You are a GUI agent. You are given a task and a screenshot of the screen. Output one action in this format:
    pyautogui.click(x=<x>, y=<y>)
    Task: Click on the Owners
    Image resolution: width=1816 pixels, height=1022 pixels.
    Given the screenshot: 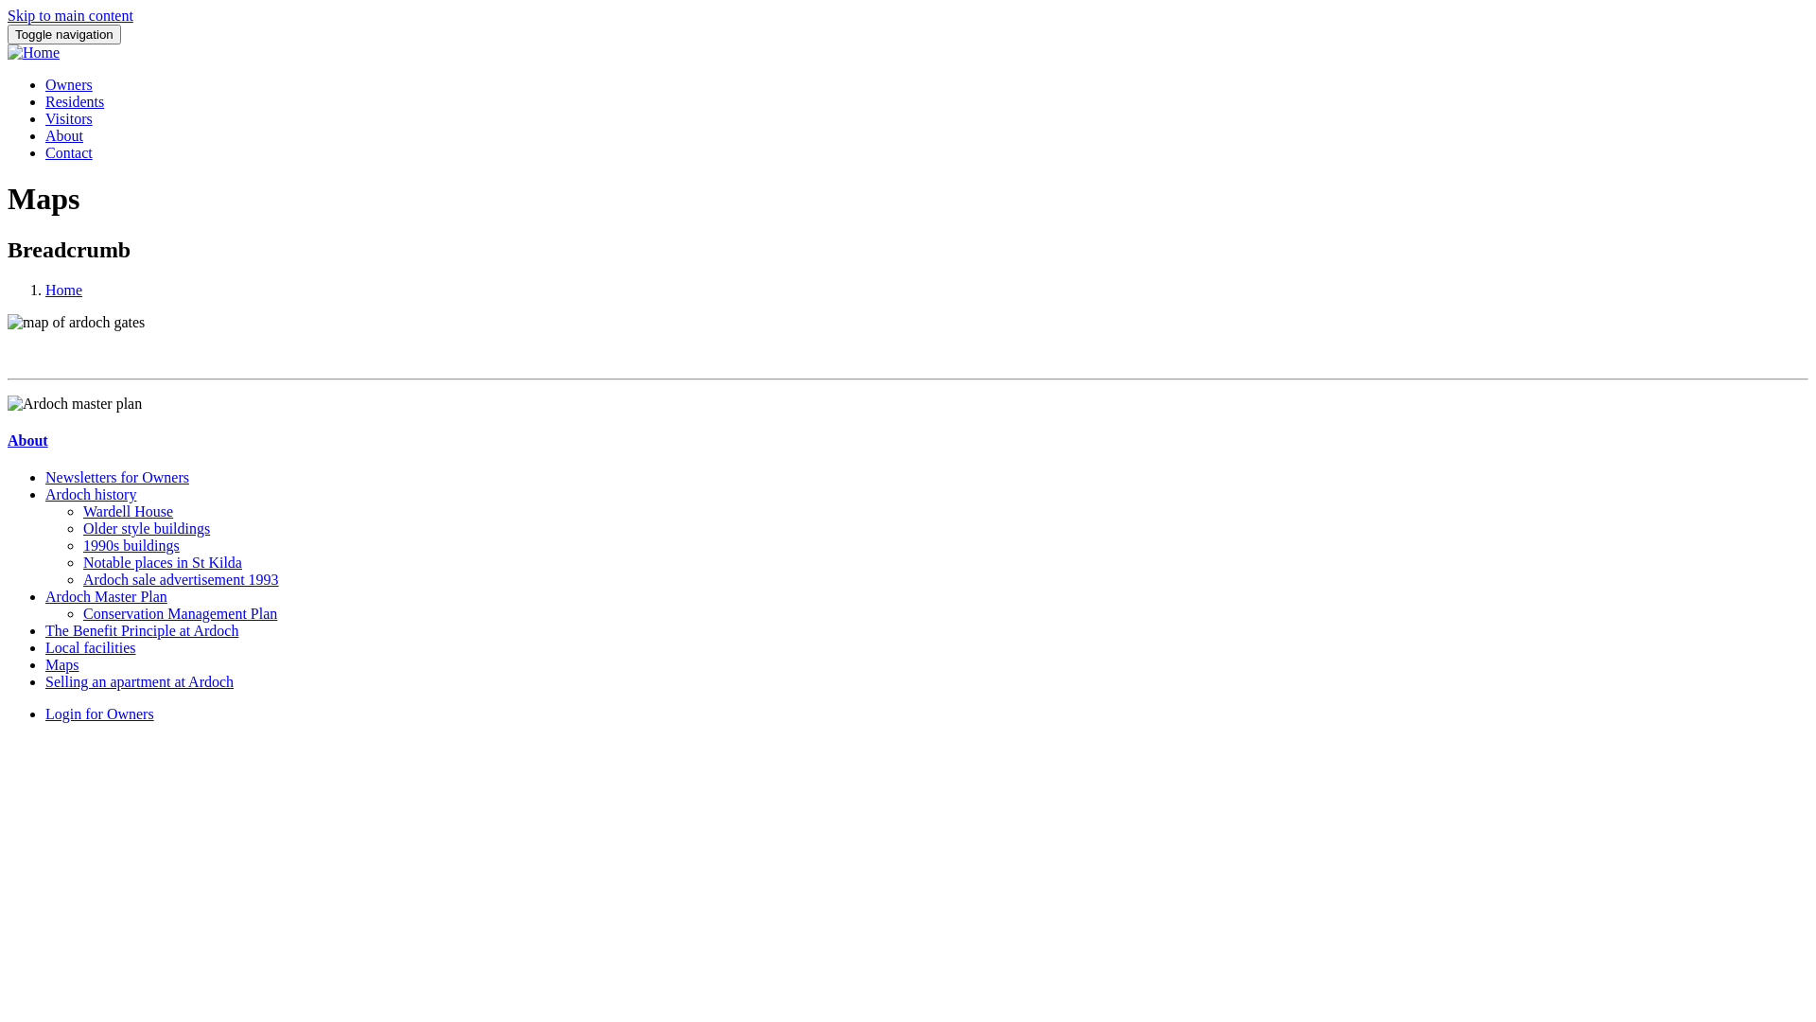 What is the action you would take?
    pyautogui.click(x=69, y=85)
    